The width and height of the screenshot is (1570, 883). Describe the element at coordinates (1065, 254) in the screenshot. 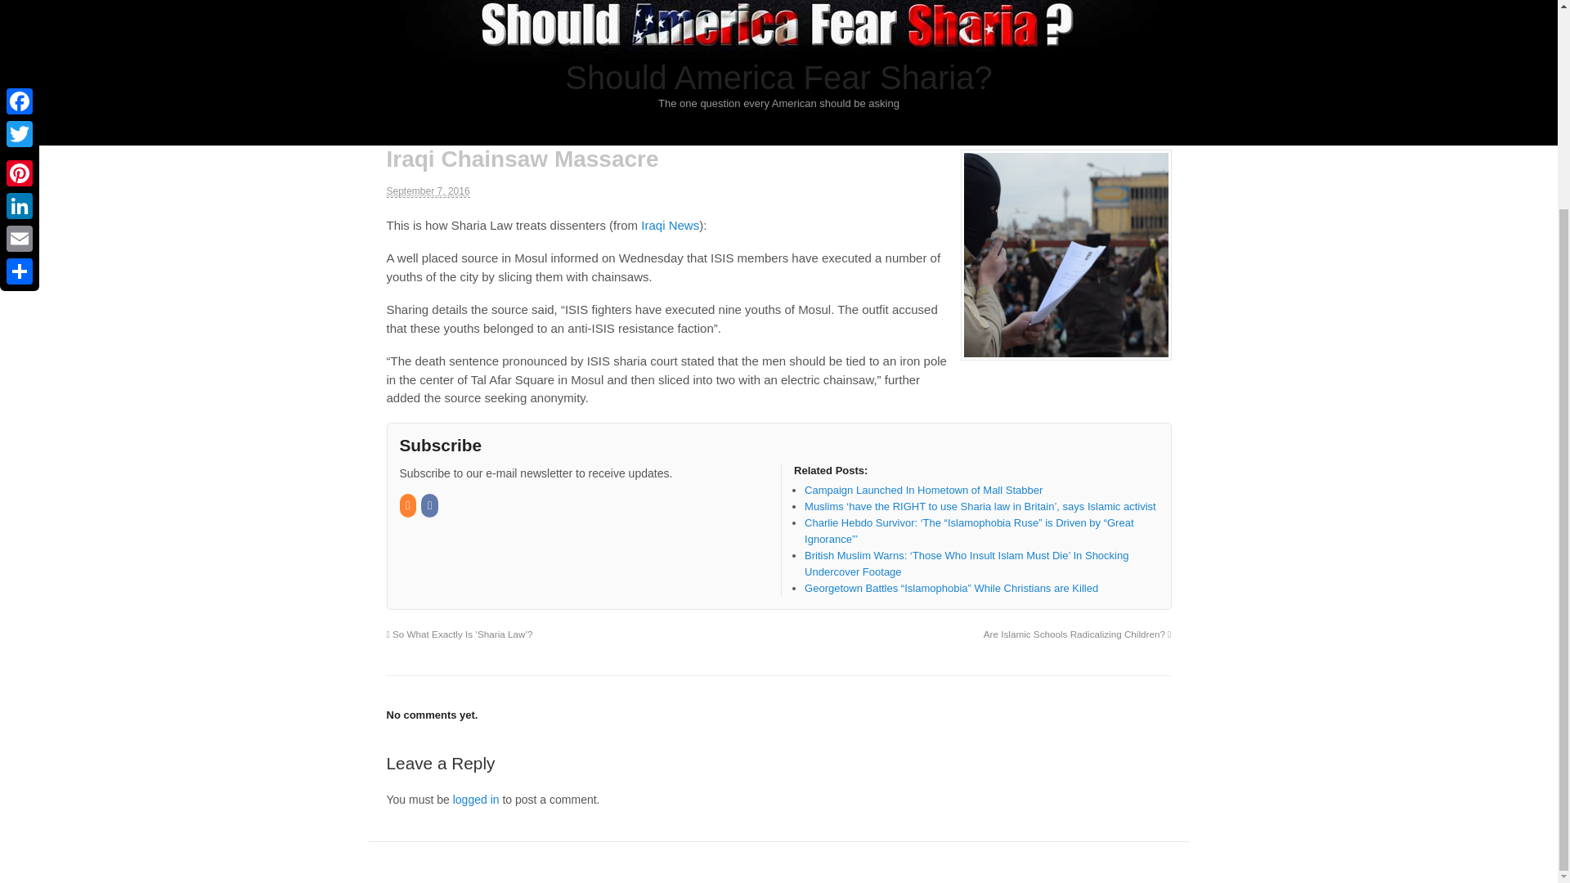

I see `Iraqi Chainsaw Massacre` at that location.